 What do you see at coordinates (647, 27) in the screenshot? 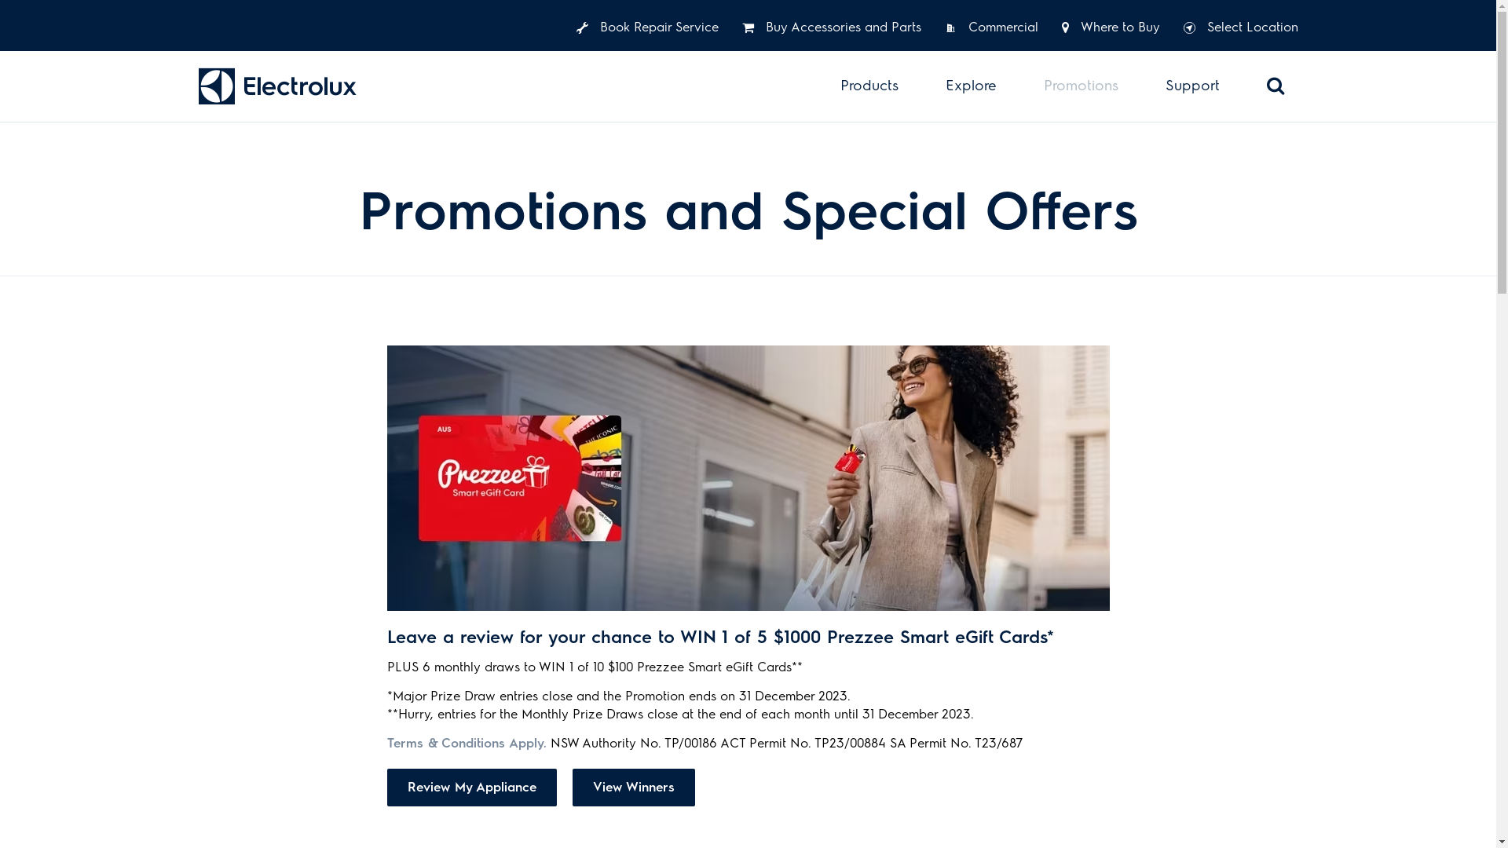
I see `Book Repair Service` at bounding box center [647, 27].